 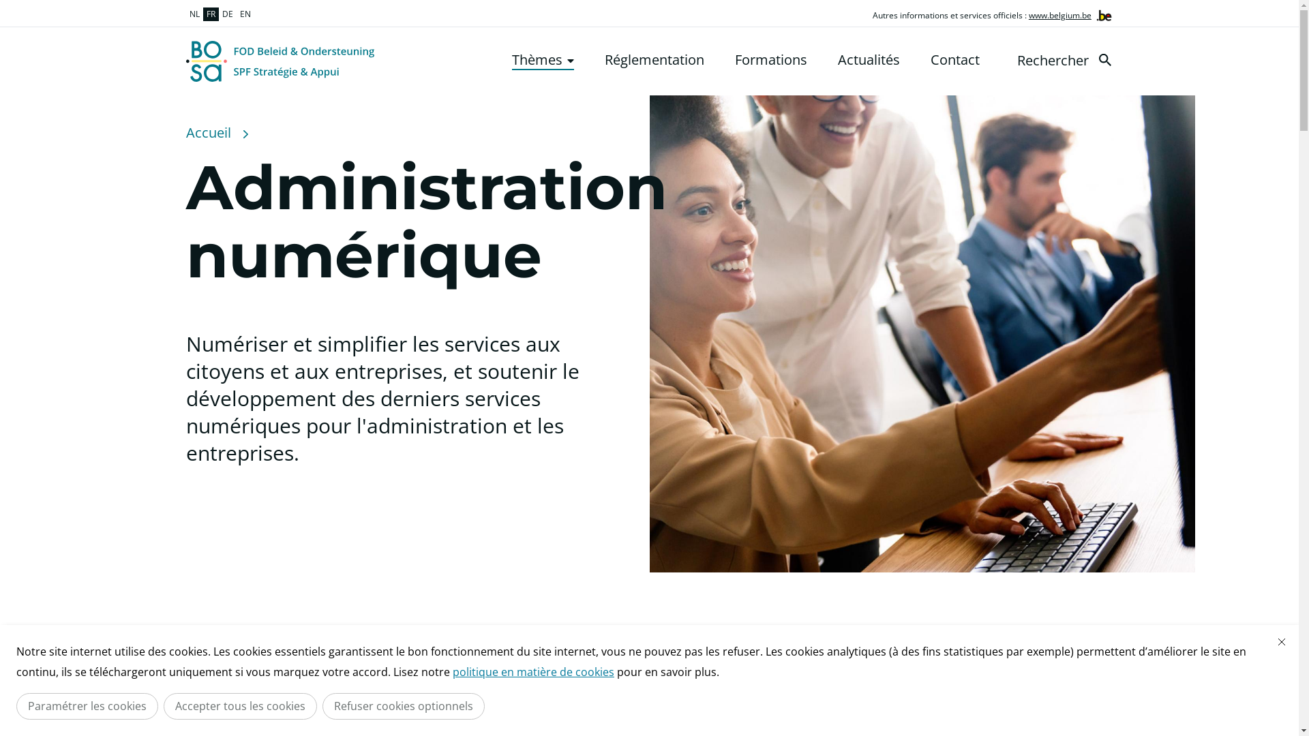 What do you see at coordinates (1068, 60) in the screenshot?
I see `Rechercher` at bounding box center [1068, 60].